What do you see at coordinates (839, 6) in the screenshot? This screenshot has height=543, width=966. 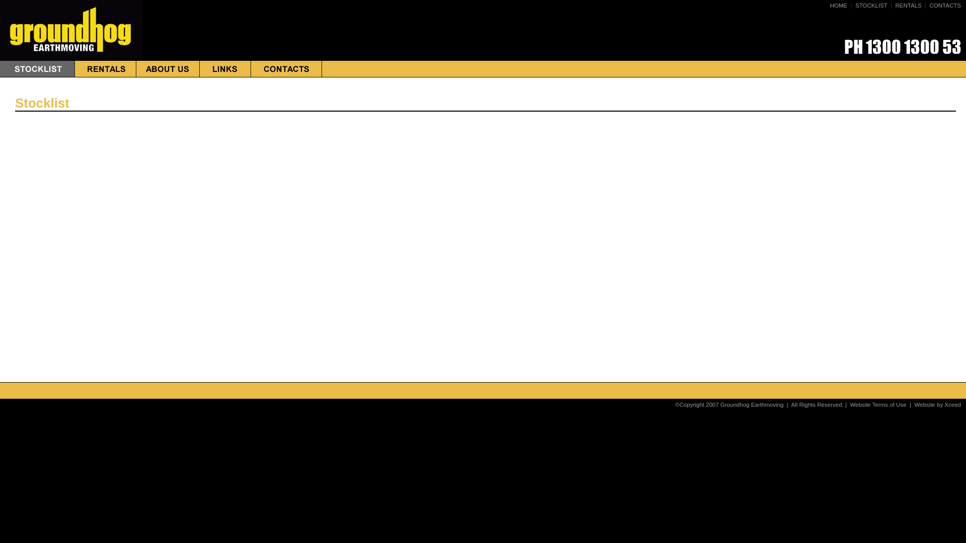 I see `HOME` at bounding box center [839, 6].